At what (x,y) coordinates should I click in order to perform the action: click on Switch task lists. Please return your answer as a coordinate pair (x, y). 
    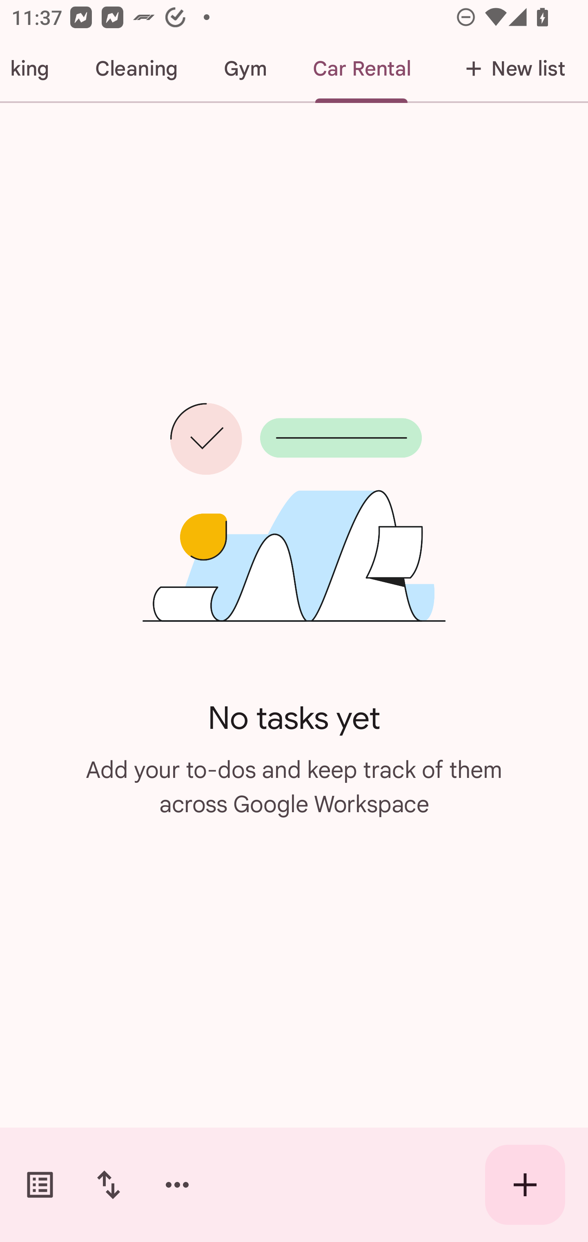
    Looking at the image, I should click on (40, 1185).